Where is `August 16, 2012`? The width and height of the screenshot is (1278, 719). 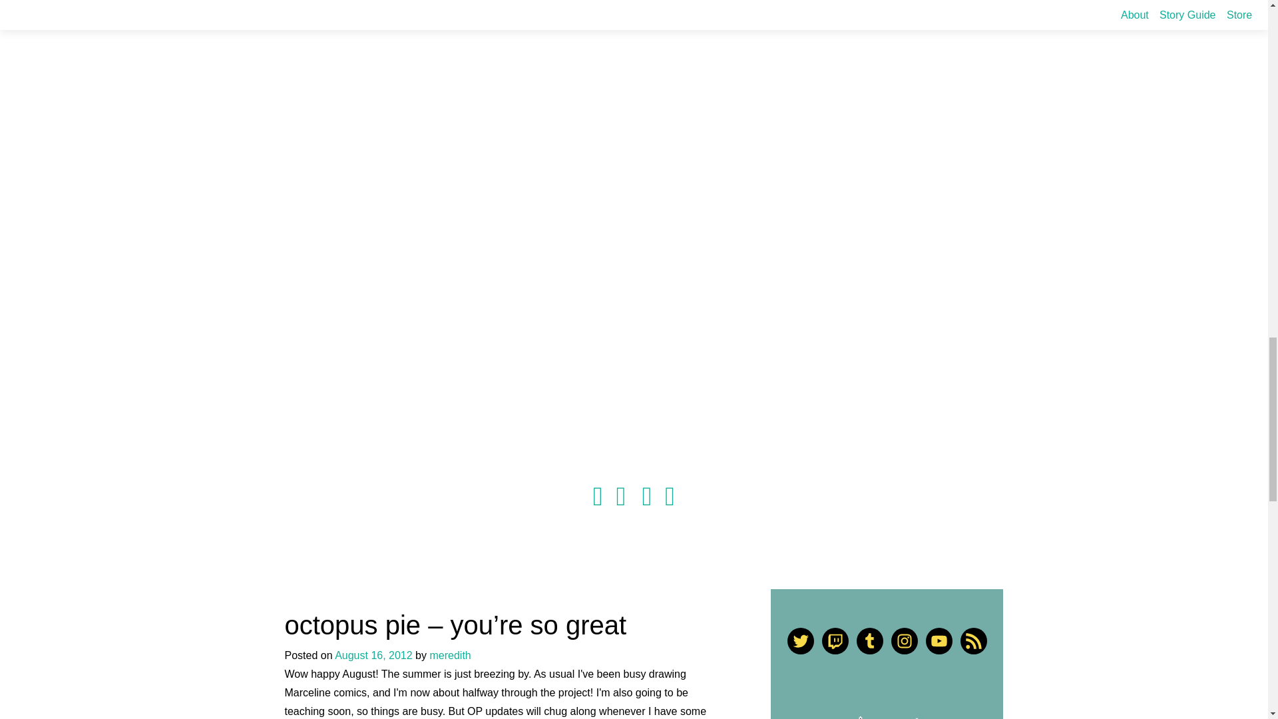 August 16, 2012 is located at coordinates (374, 655).